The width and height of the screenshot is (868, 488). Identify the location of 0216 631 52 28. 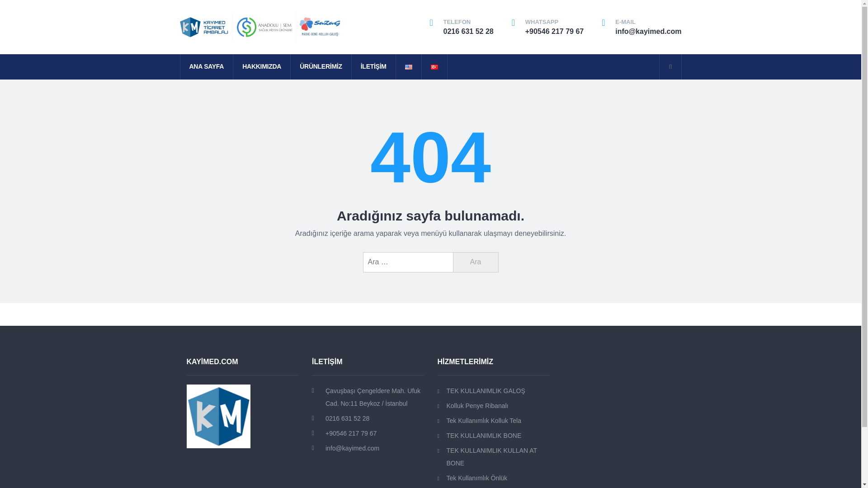
(375, 418).